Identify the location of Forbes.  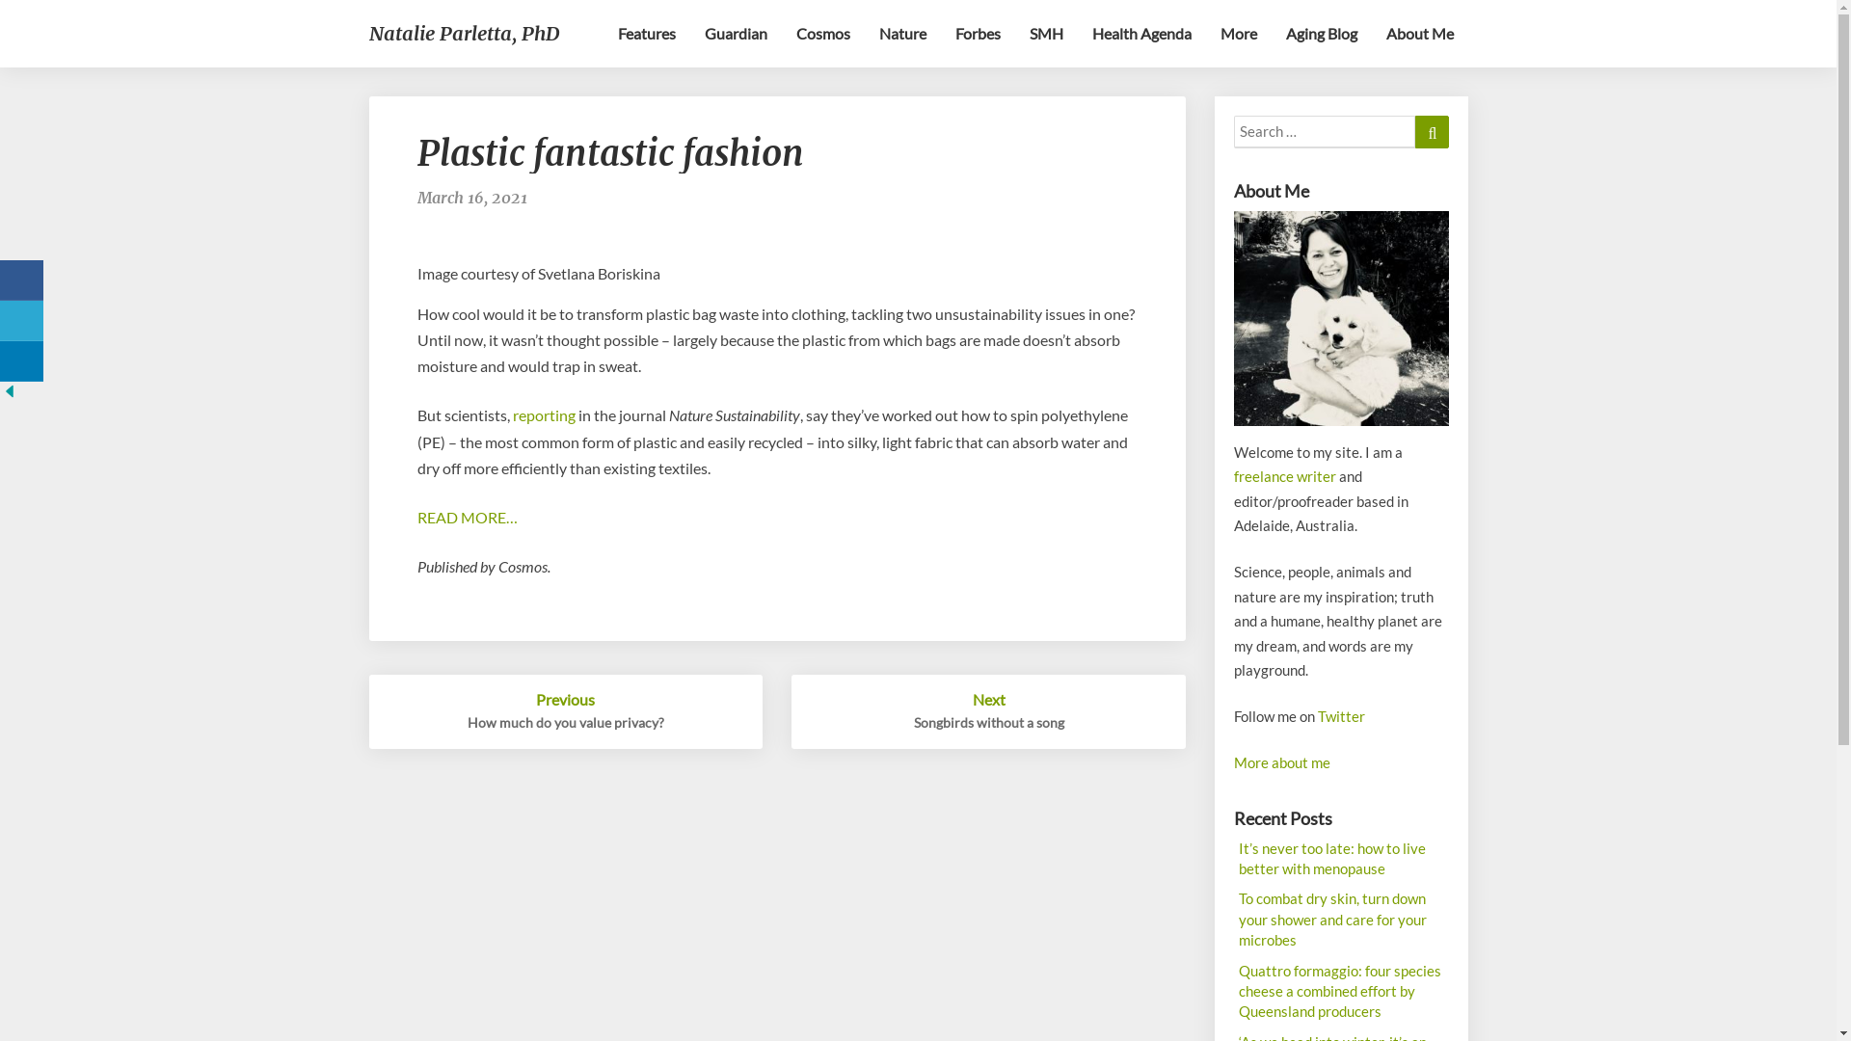
(978, 34).